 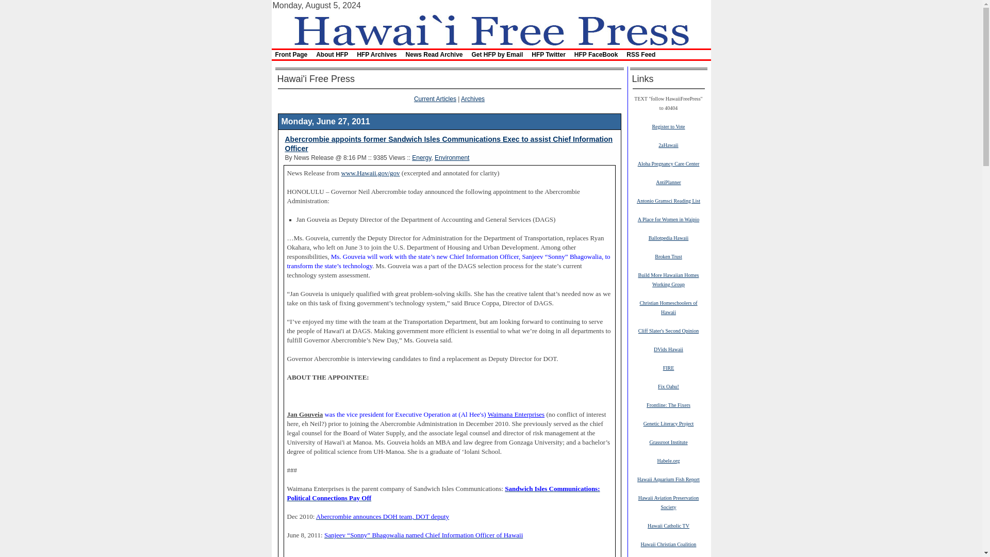 I want to click on Environment, so click(x=452, y=158).